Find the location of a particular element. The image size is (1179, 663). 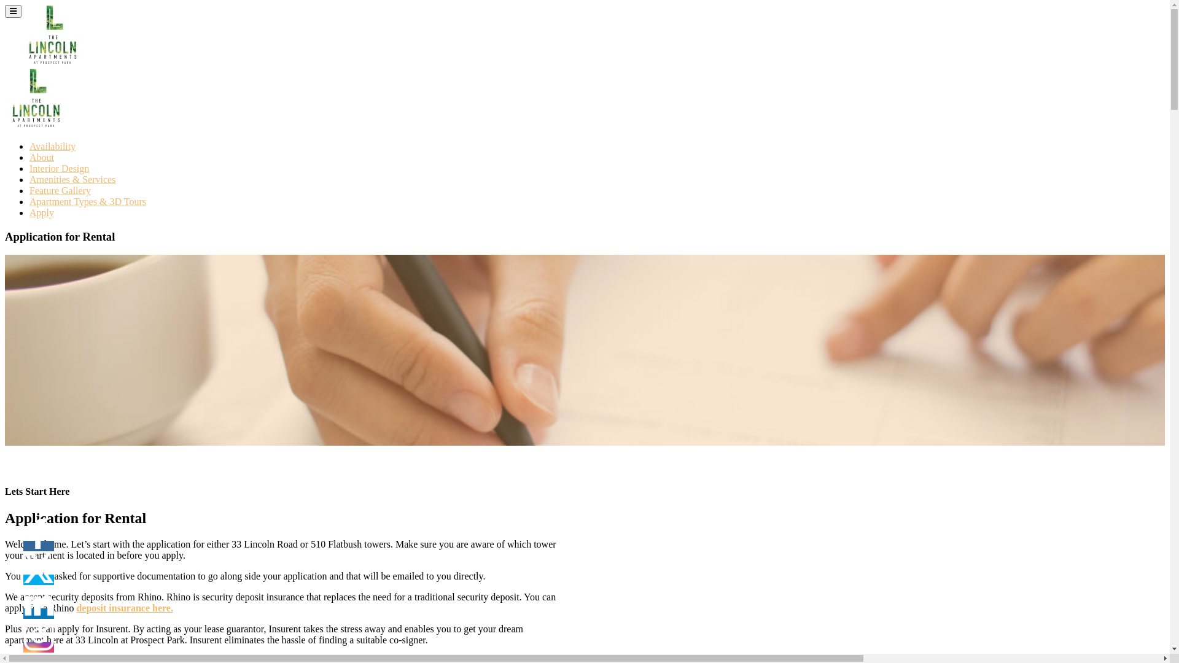

Facebook is located at coordinates (39, 534).